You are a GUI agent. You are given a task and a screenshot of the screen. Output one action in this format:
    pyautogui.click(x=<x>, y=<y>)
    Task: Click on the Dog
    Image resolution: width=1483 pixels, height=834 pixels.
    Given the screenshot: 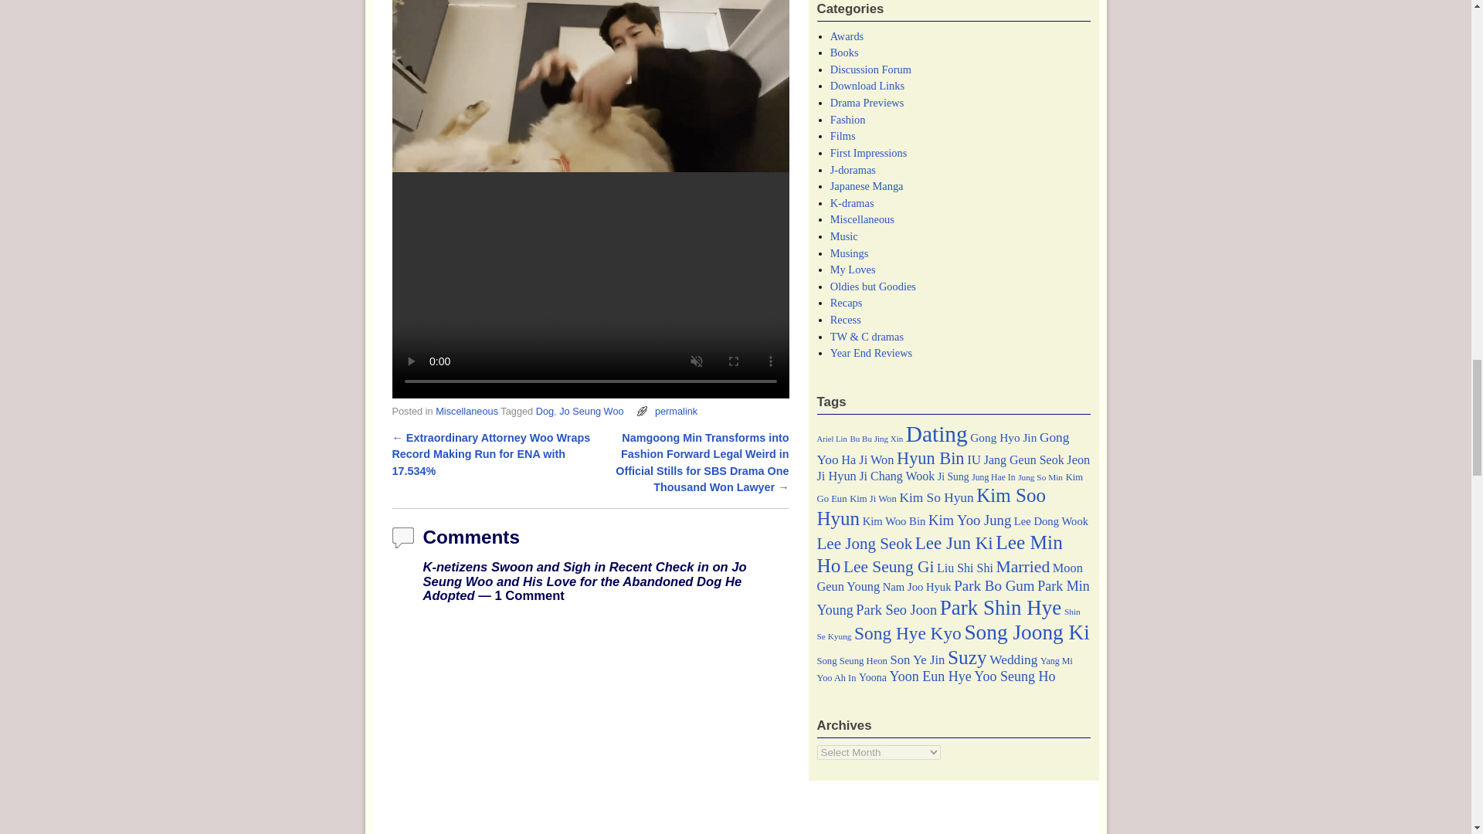 What is the action you would take?
    pyautogui.click(x=544, y=411)
    